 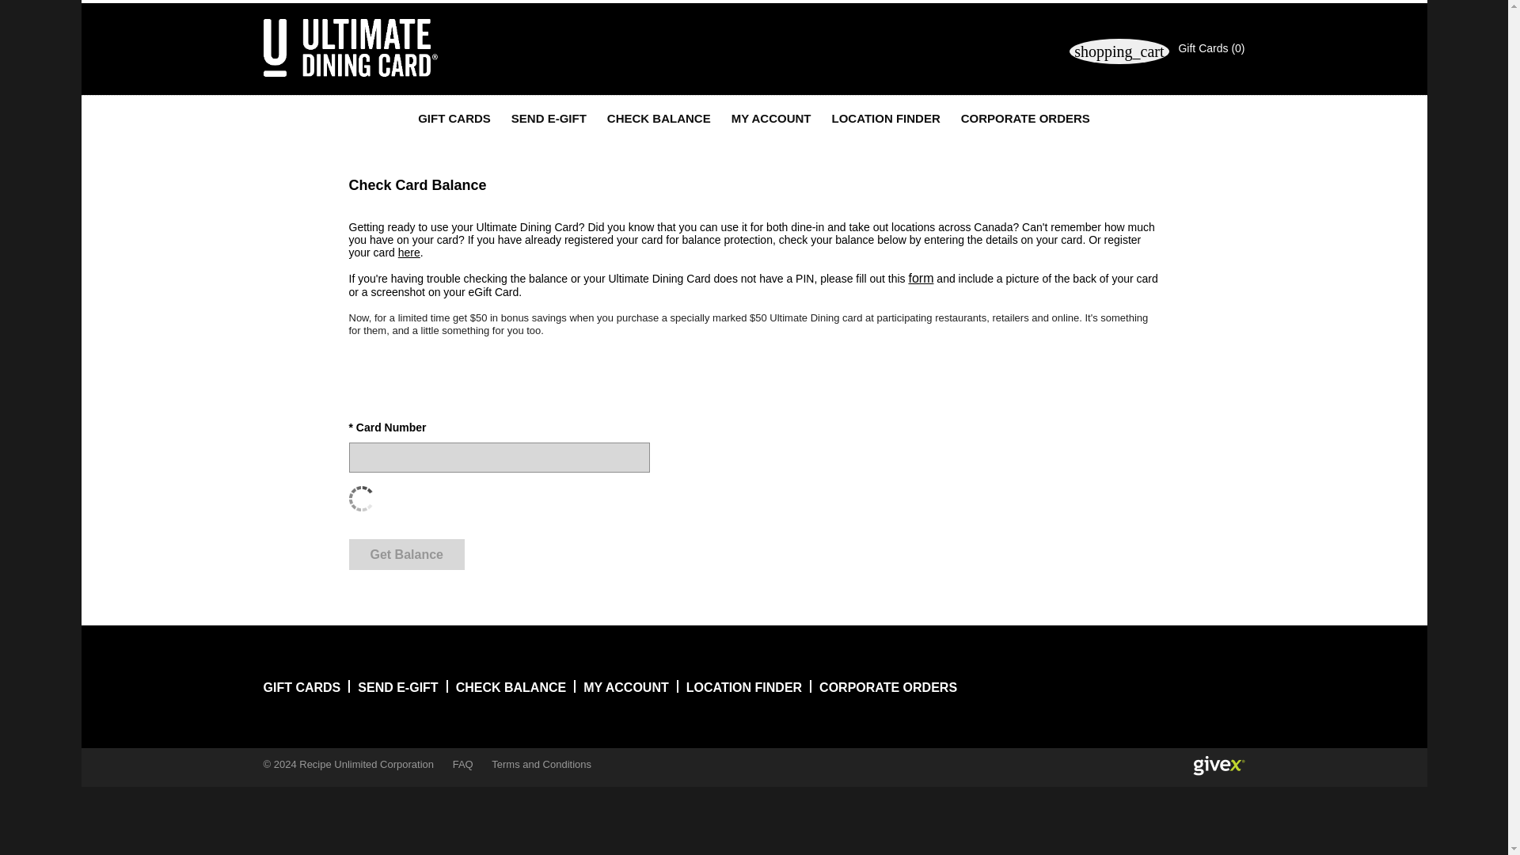 What do you see at coordinates (1197, 687) in the screenshot?
I see `Instagram` at bounding box center [1197, 687].